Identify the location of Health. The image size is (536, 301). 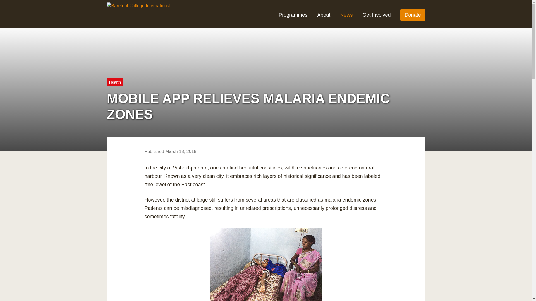
(115, 82).